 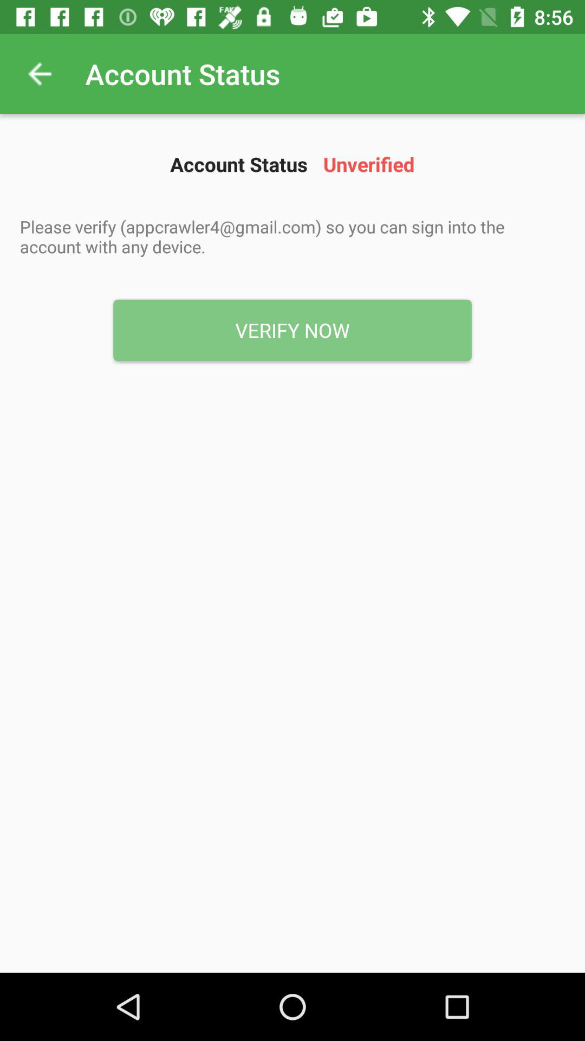 What do you see at coordinates (292, 330) in the screenshot?
I see `swipe to verify now item` at bounding box center [292, 330].